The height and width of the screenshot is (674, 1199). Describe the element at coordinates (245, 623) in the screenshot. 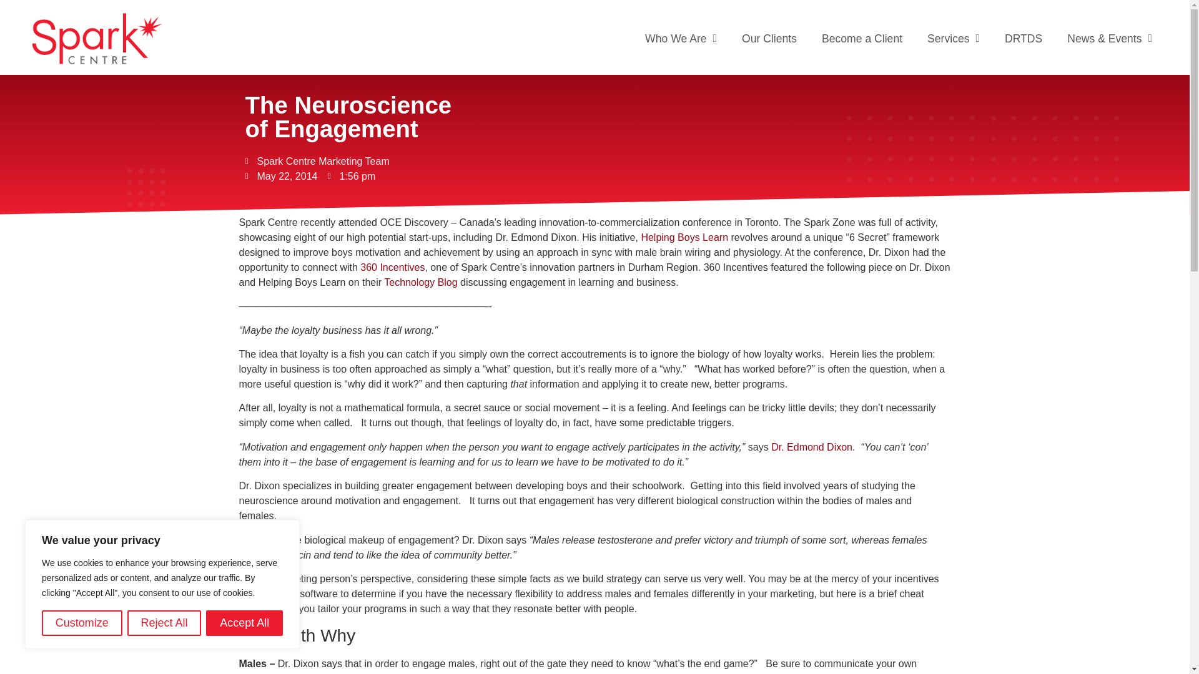

I see `Accept All` at that location.